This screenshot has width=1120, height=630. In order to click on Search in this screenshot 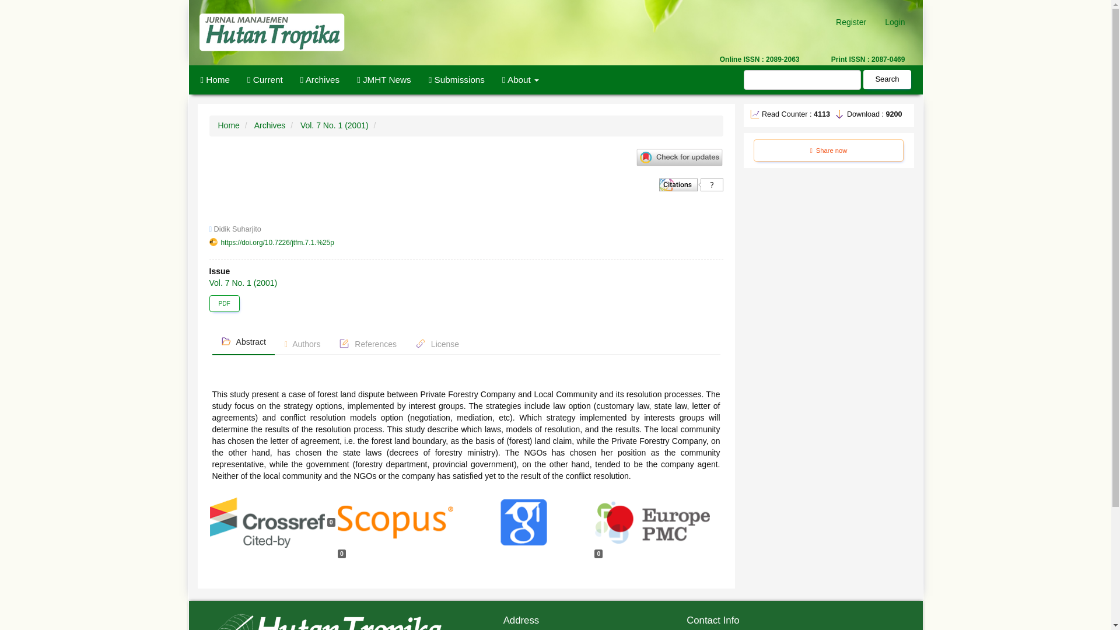, I will do `click(887, 79)`.